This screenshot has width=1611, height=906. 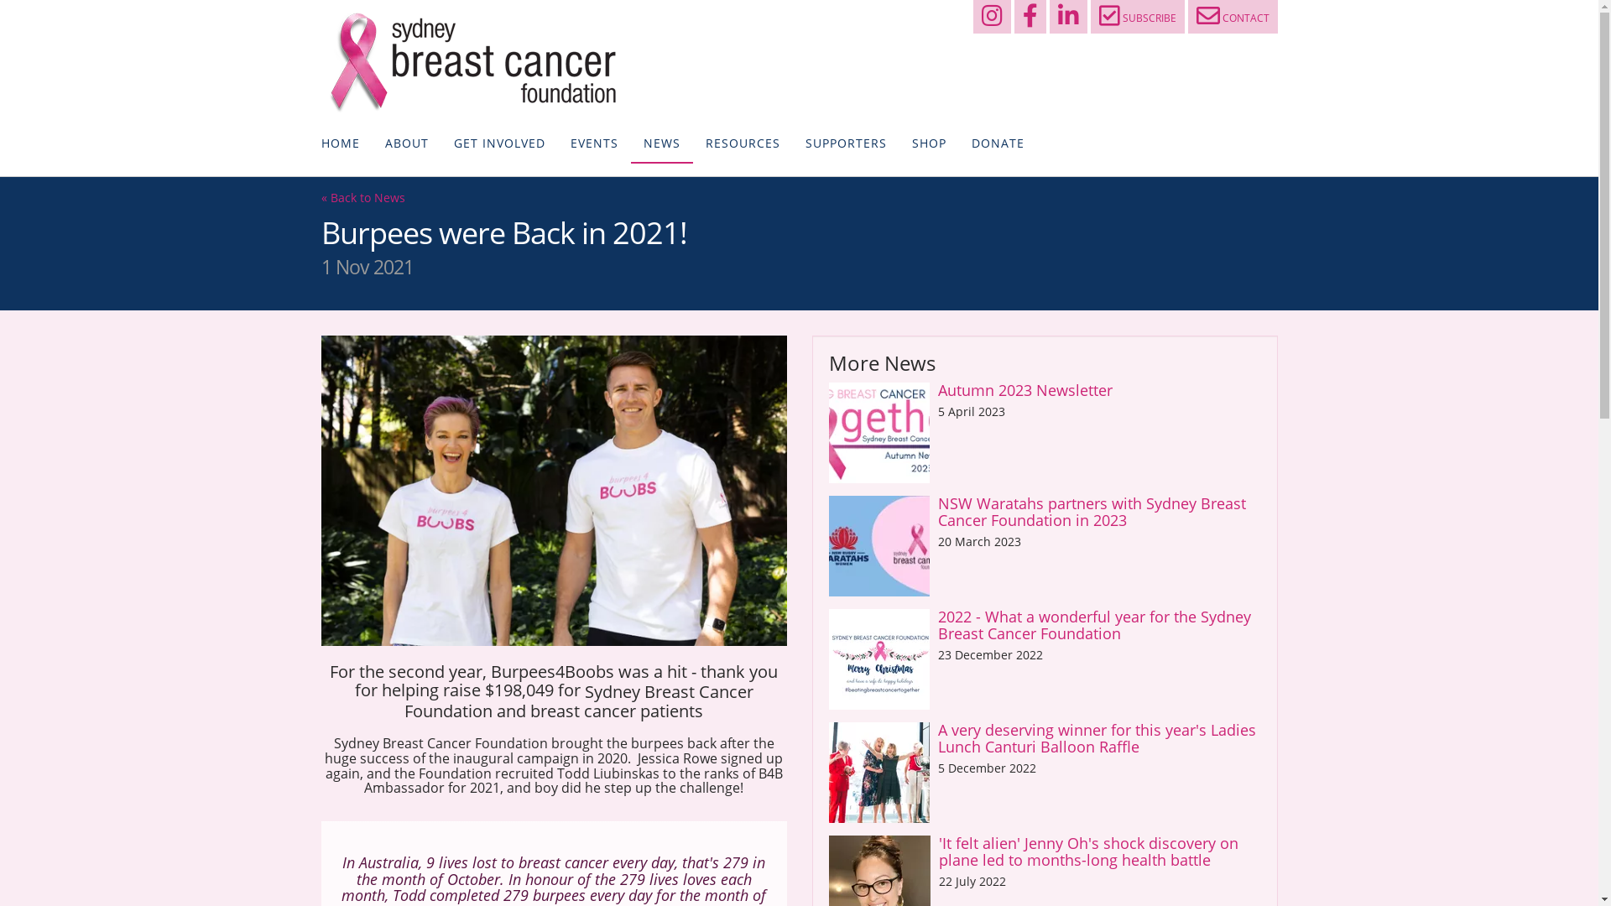 What do you see at coordinates (1233, 17) in the screenshot?
I see `CONTACT` at bounding box center [1233, 17].